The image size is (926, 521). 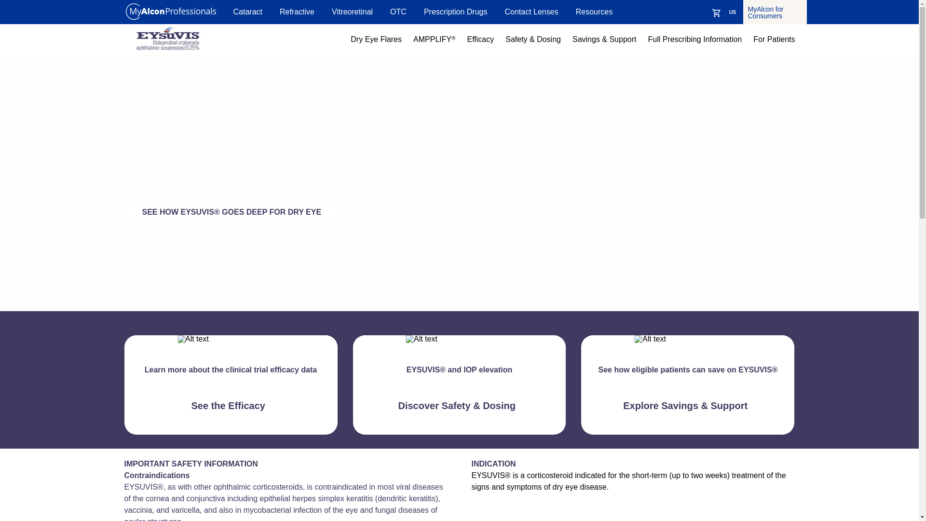 I want to click on MyAlcon for Consumers, so click(x=775, y=12).